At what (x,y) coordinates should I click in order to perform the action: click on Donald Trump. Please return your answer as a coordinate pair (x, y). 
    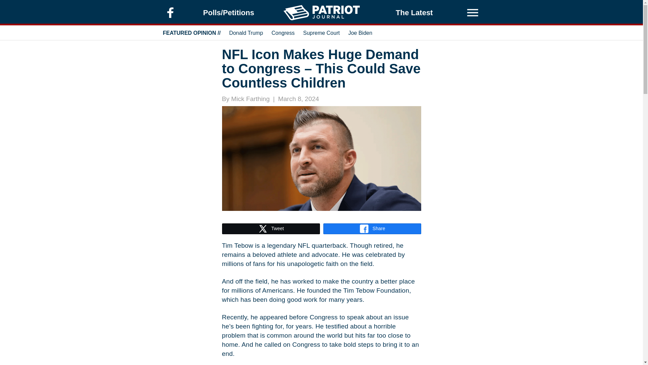
    Looking at the image, I should click on (246, 32).